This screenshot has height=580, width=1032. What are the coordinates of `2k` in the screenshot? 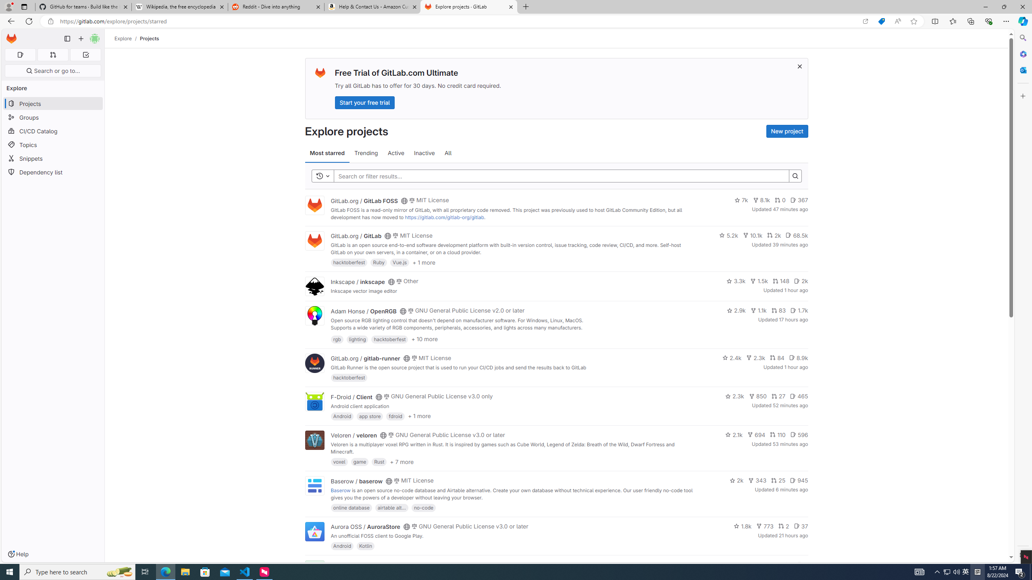 It's located at (737, 480).